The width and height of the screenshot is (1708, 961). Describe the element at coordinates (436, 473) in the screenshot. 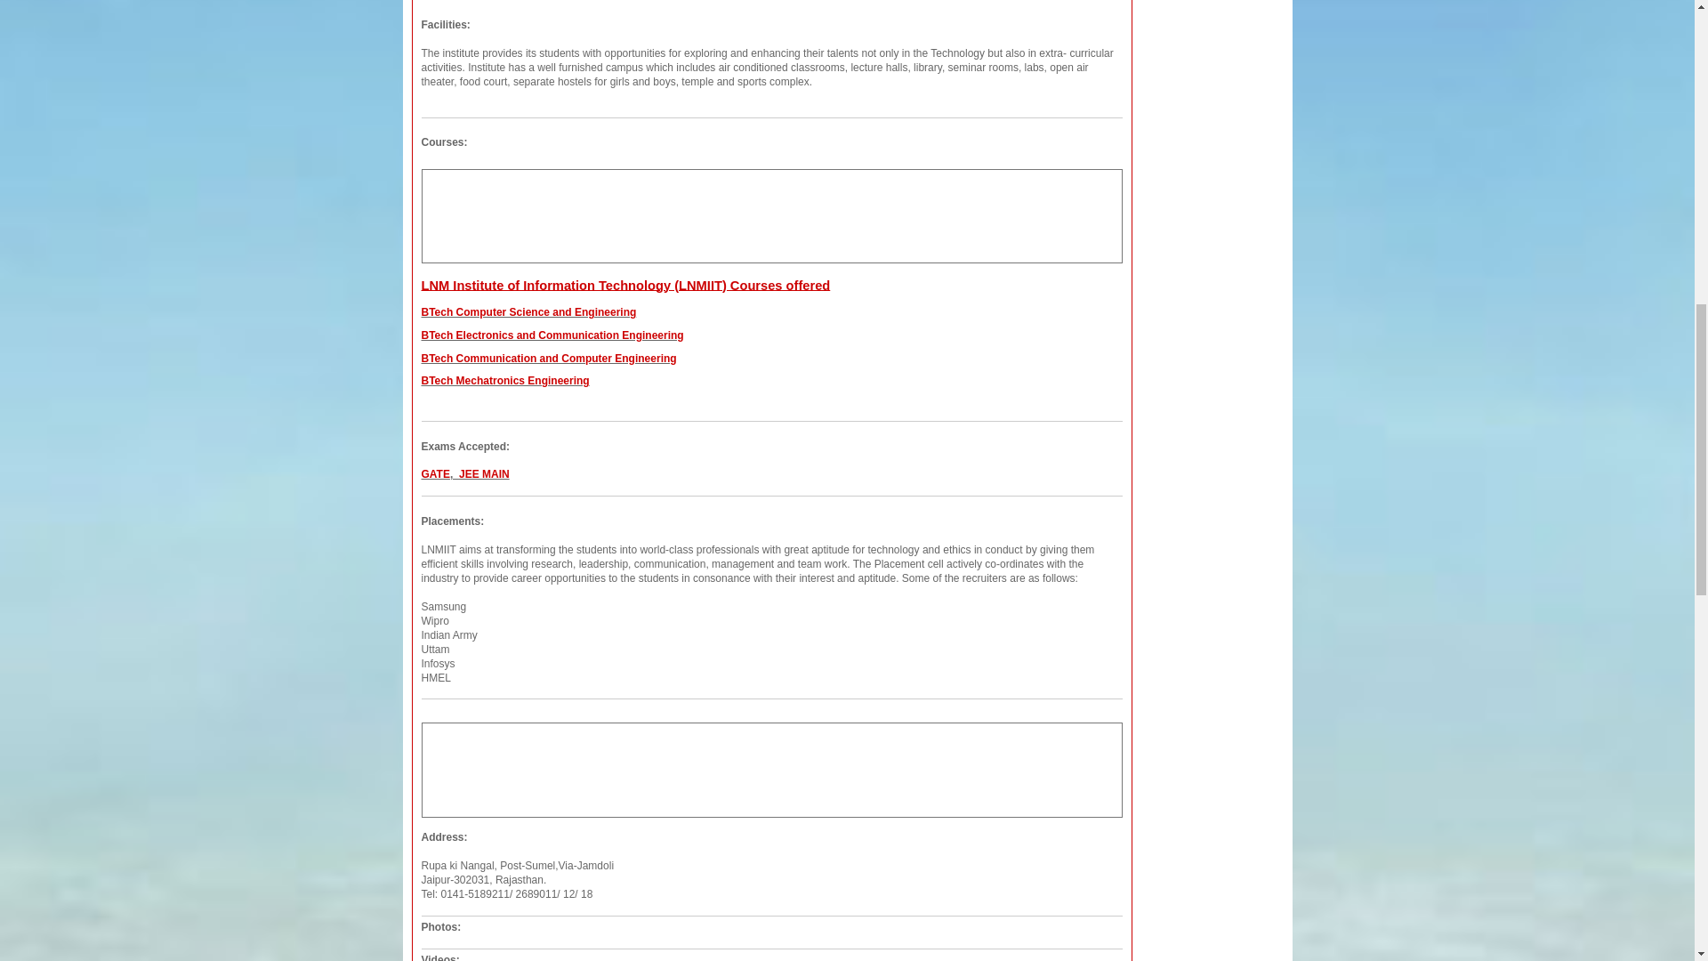

I see `GATE` at that location.